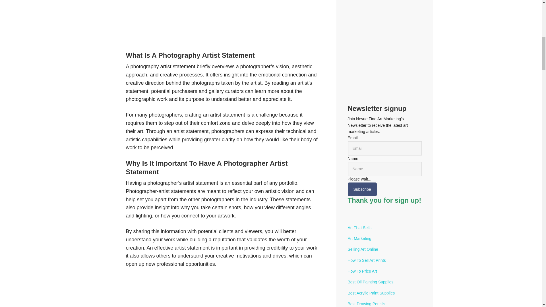 Image resolution: width=546 pixels, height=307 pixels. What do you see at coordinates (362, 189) in the screenshot?
I see `Subscribe` at bounding box center [362, 189].